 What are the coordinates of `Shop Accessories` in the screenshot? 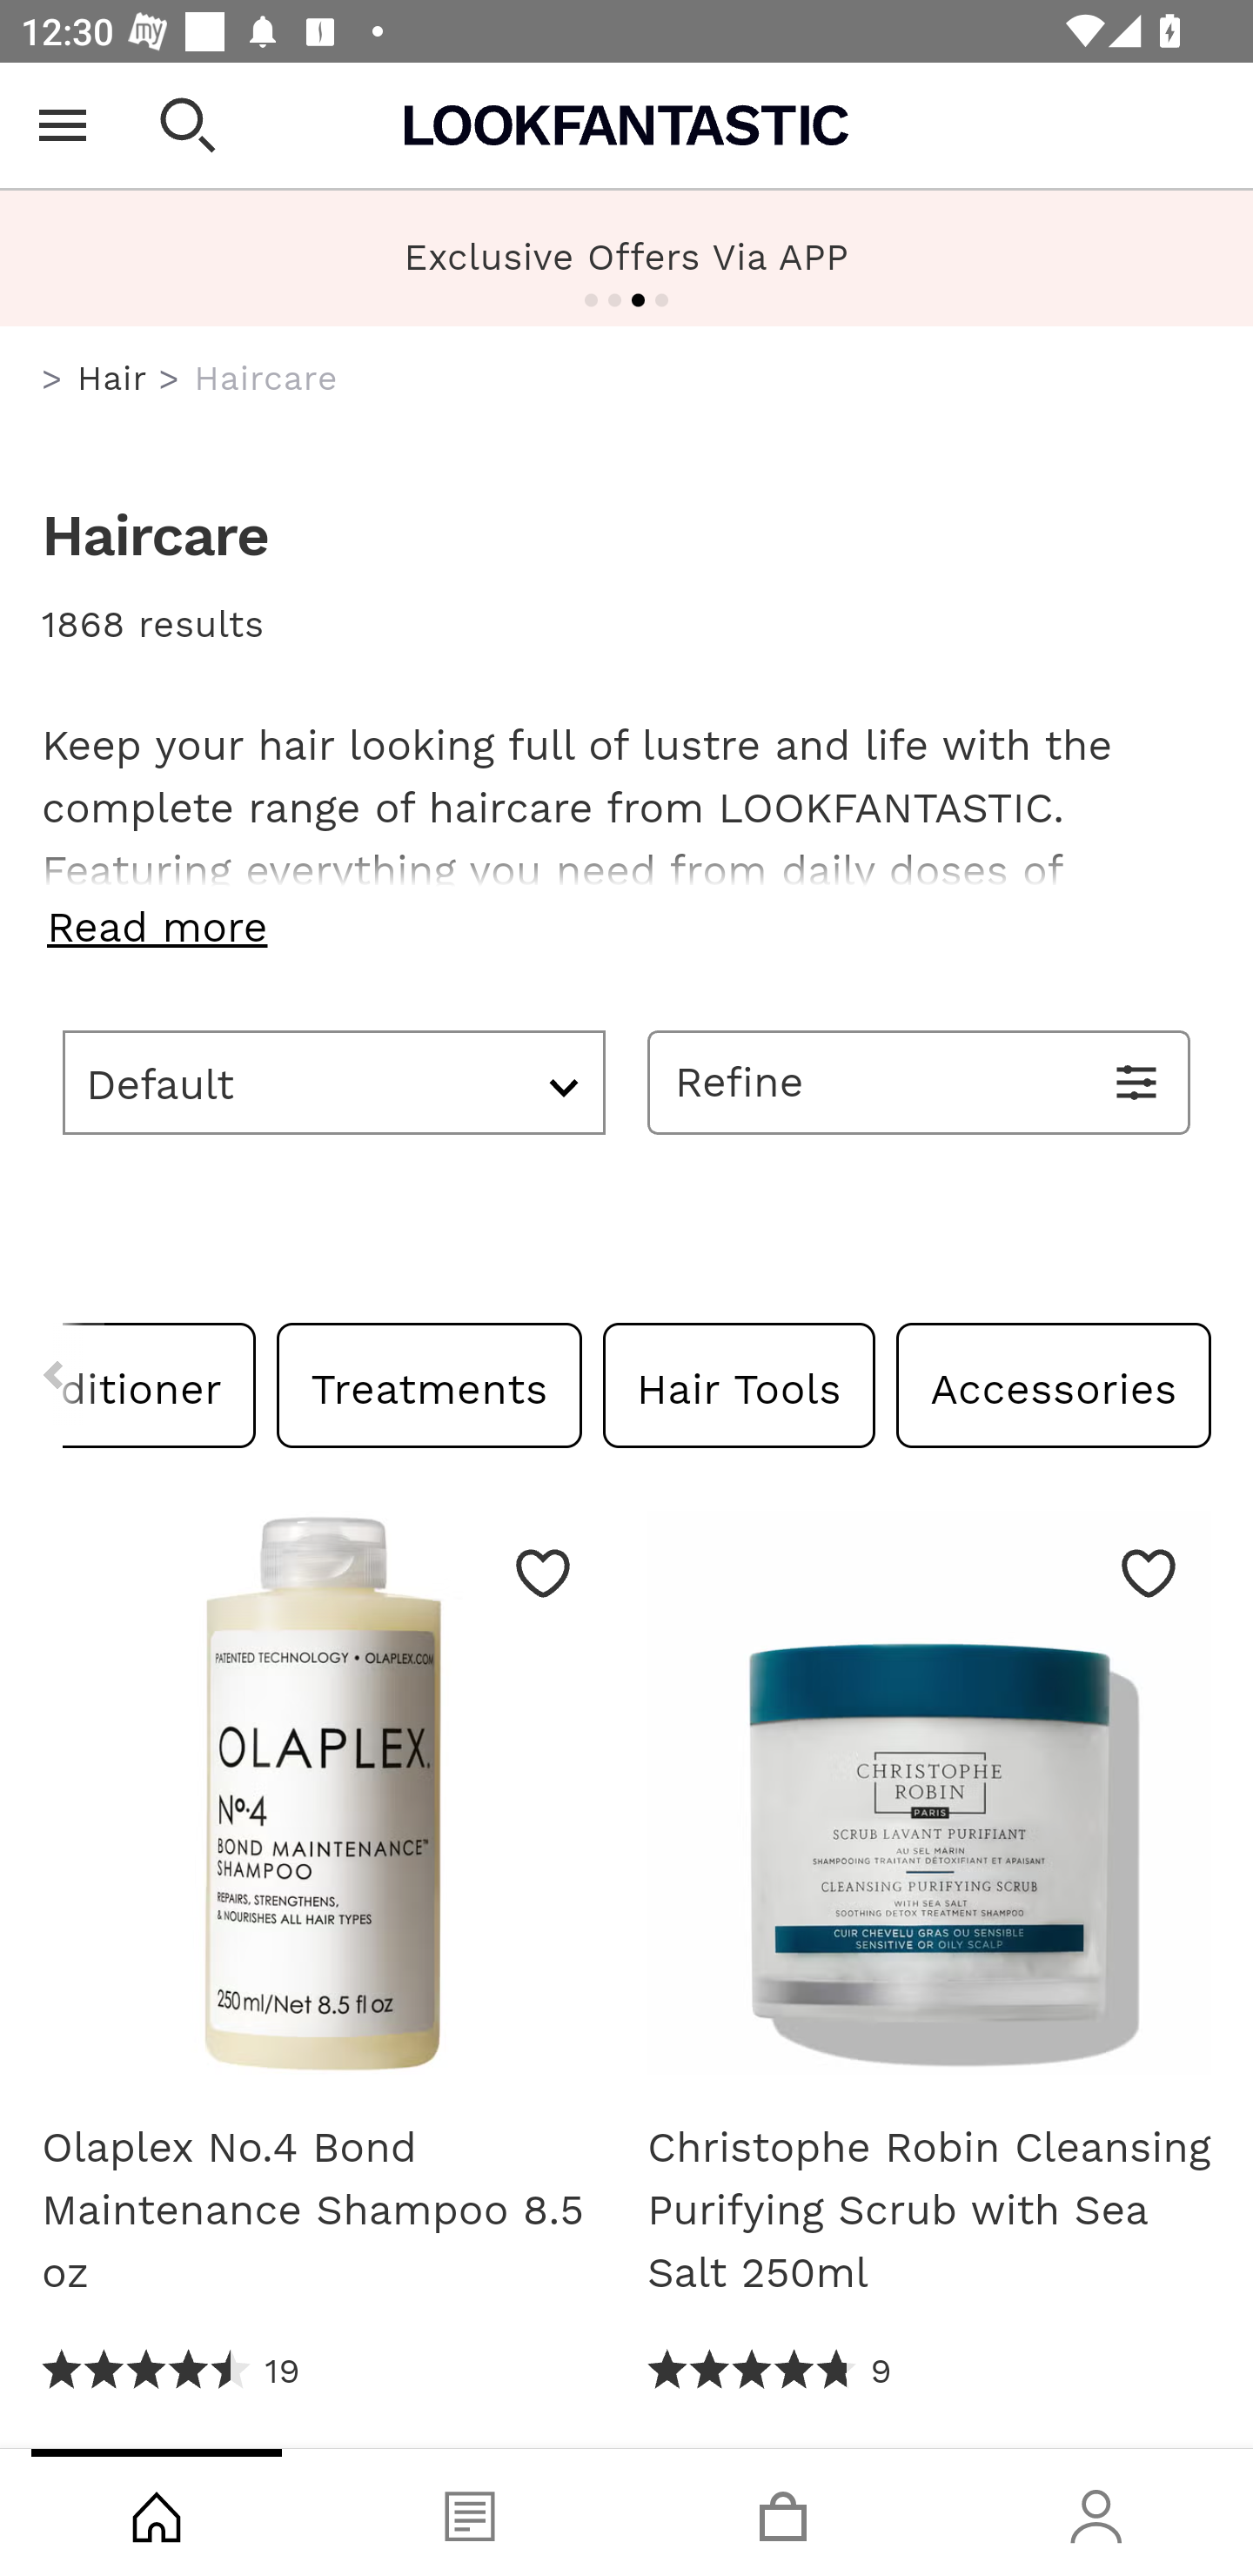 It's located at (1053, 1384).